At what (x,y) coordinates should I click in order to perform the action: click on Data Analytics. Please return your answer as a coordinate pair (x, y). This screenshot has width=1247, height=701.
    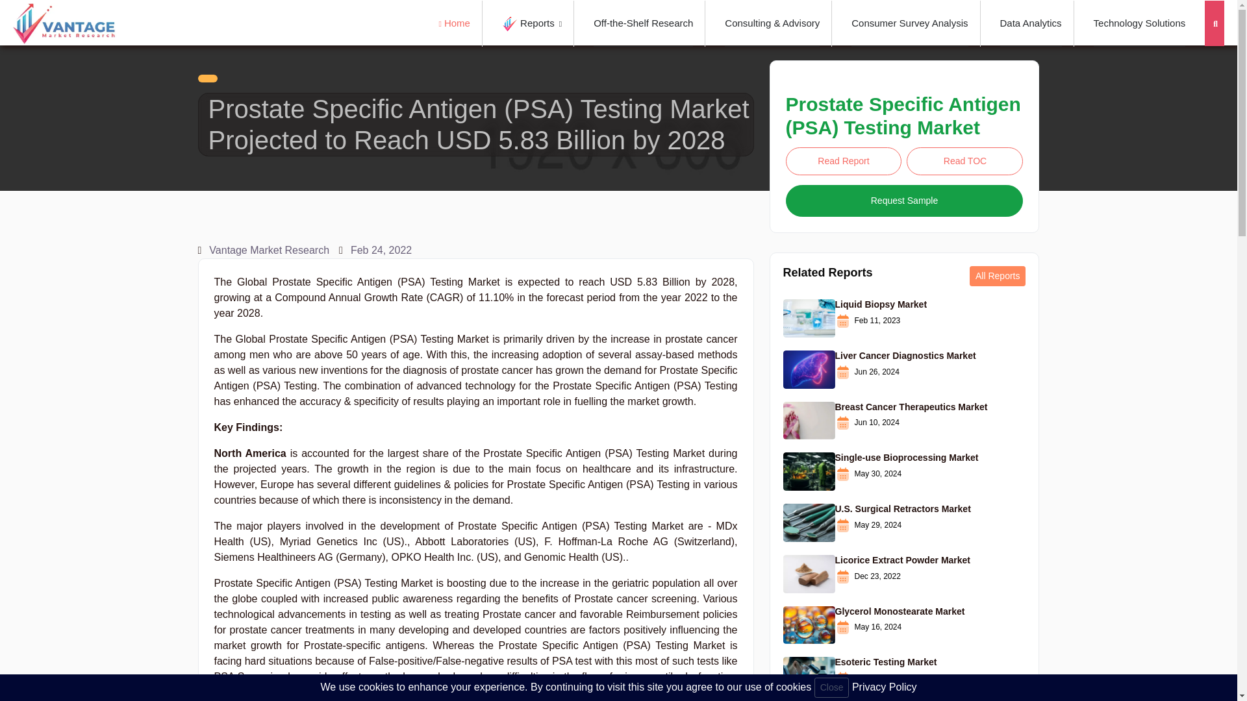
    Looking at the image, I should click on (1031, 23).